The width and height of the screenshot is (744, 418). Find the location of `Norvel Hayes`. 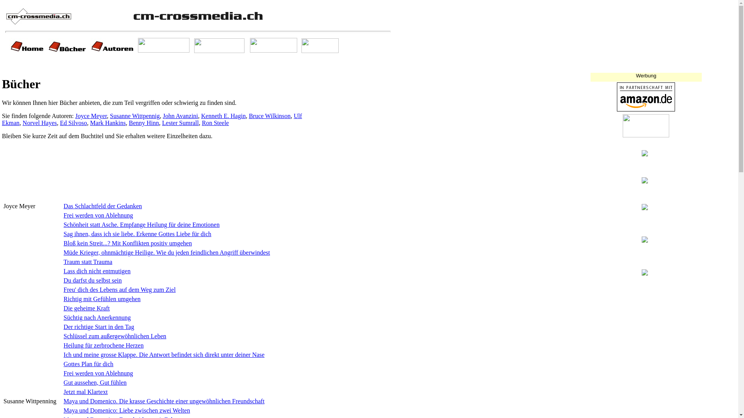

Norvel Hayes is located at coordinates (40, 123).